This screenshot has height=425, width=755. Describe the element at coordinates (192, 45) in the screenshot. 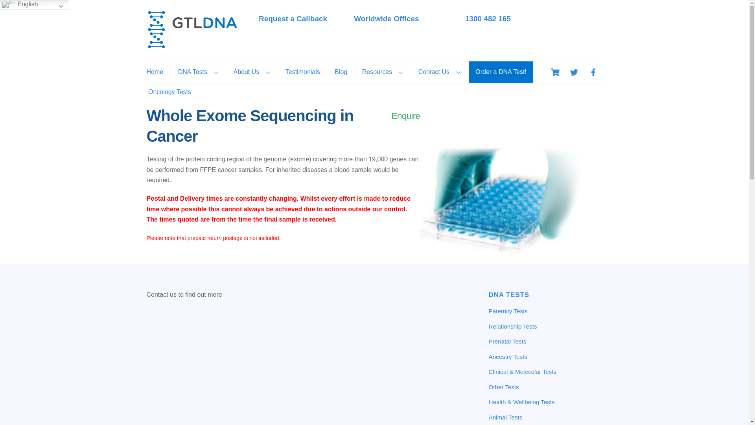

I see `GTLDNA AU` at that location.